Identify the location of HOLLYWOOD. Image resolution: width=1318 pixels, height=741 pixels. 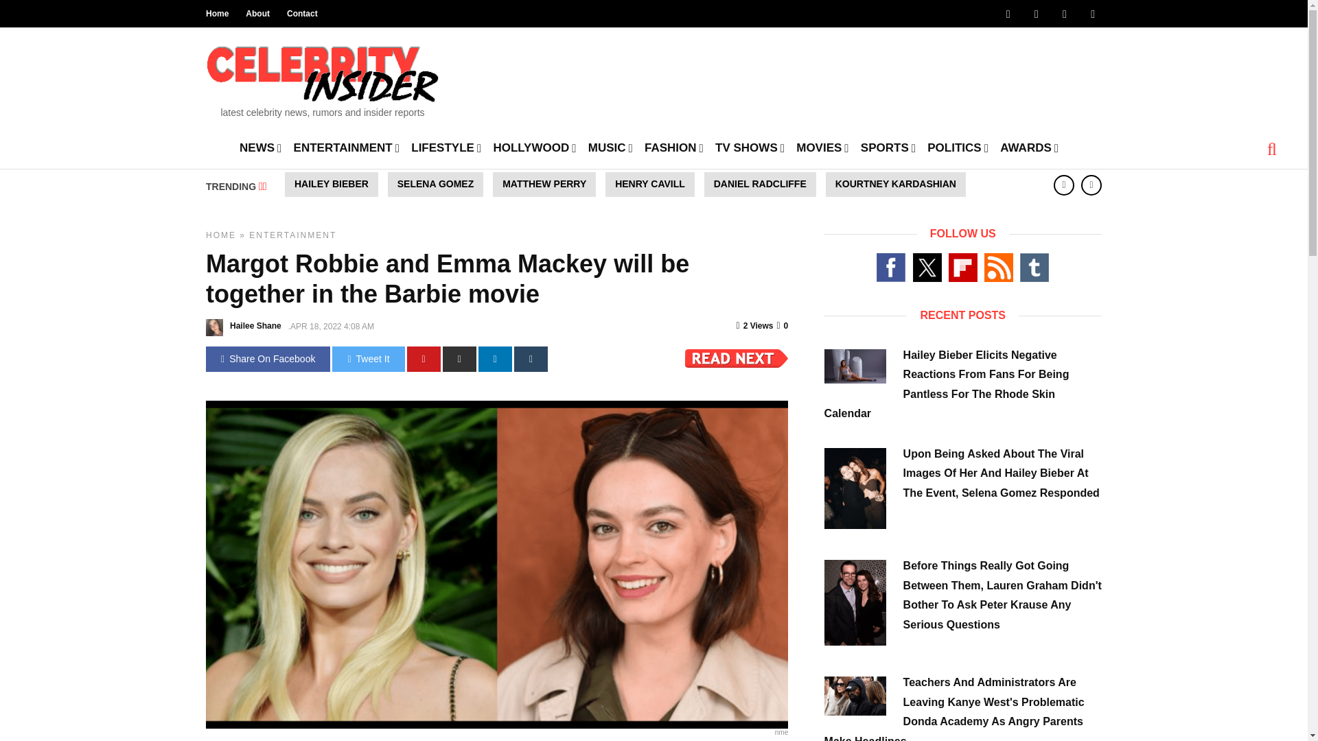
(534, 147).